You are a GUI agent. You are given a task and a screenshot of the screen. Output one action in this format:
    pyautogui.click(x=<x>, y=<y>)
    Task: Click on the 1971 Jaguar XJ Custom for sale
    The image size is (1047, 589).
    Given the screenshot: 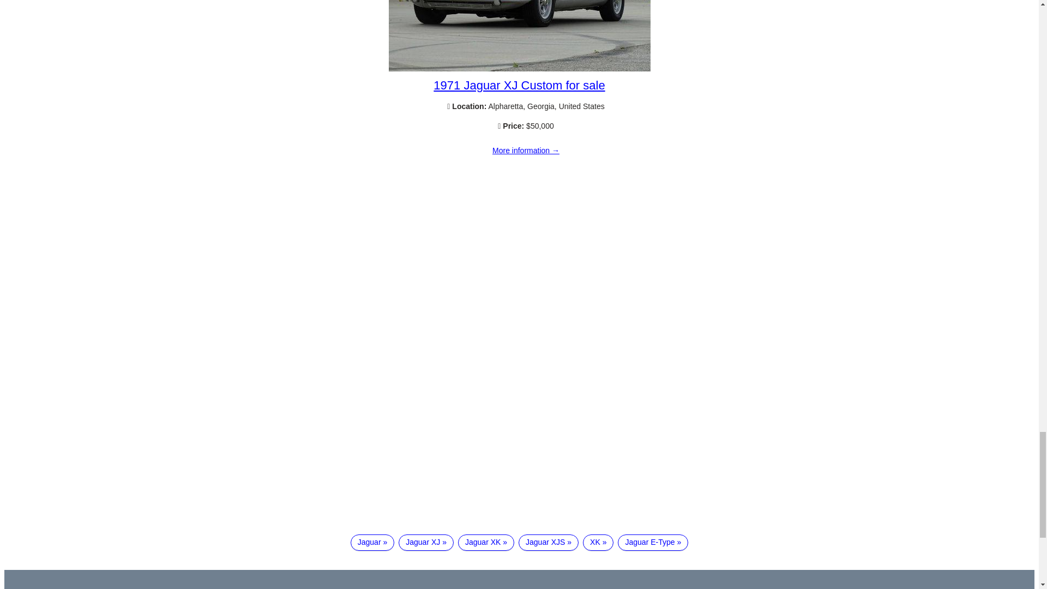 What is the action you would take?
    pyautogui.click(x=519, y=85)
    